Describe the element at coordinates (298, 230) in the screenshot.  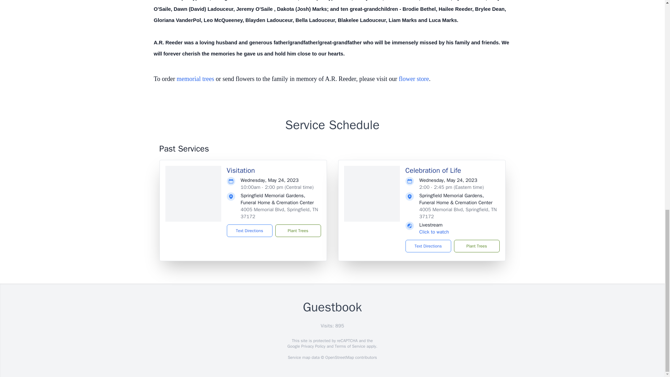
I see `Plant Trees` at that location.